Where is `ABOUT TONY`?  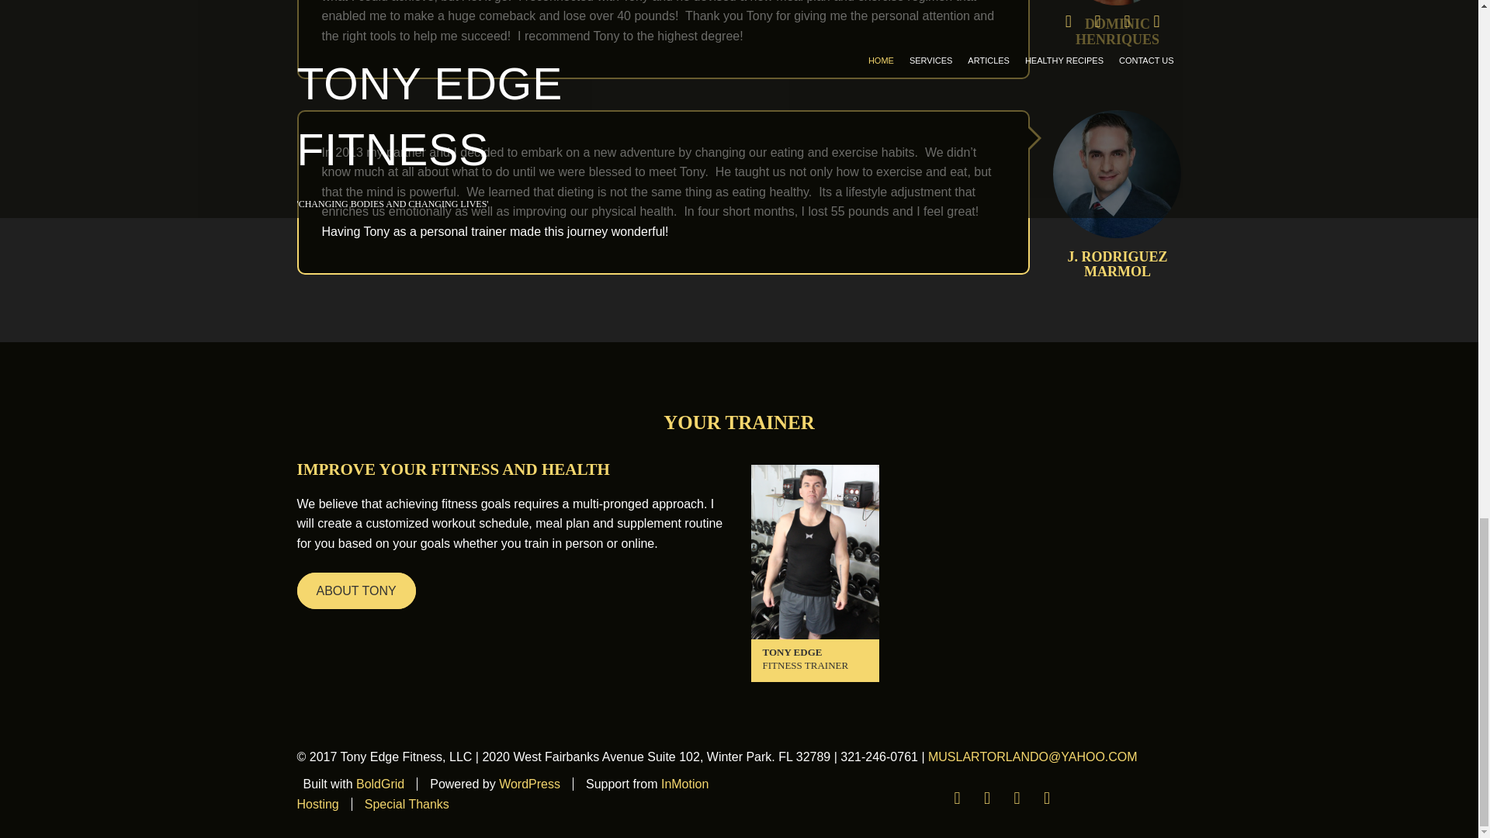
ABOUT TONY is located at coordinates (355, 590).